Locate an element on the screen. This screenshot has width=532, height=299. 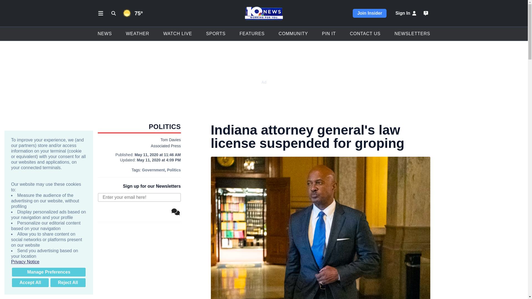
Join Insider is located at coordinates (370, 13).